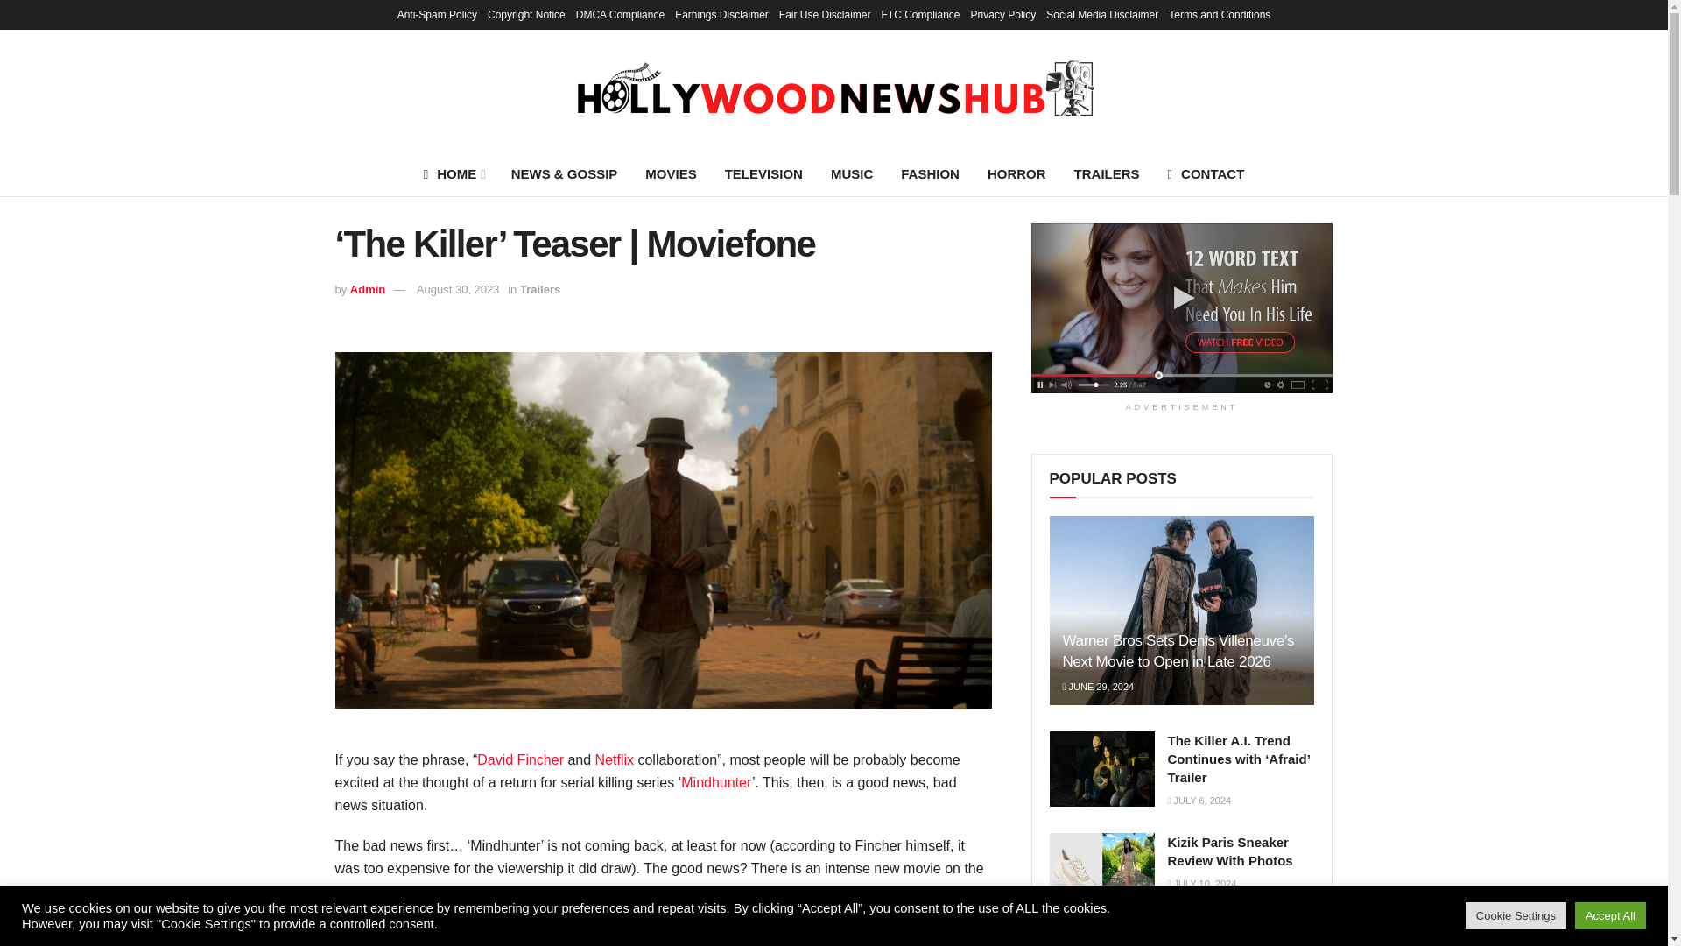  Describe the element at coordinates (620, 14) in the screenshot. I see `DMCA Compliance` at that location.